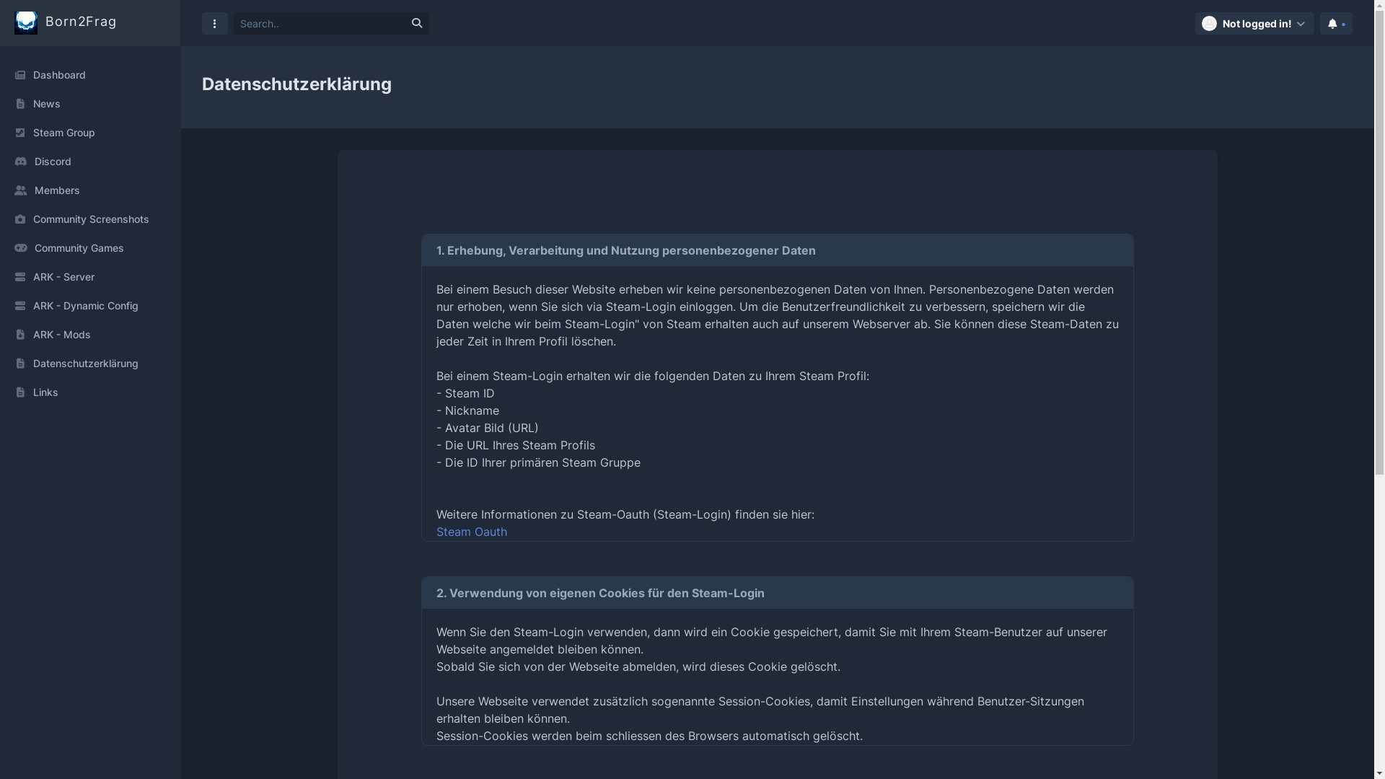 The image size is (1385, 779). Describe the element at coordinates (90, 162) in the screenshot. I see `Discord` at that location.